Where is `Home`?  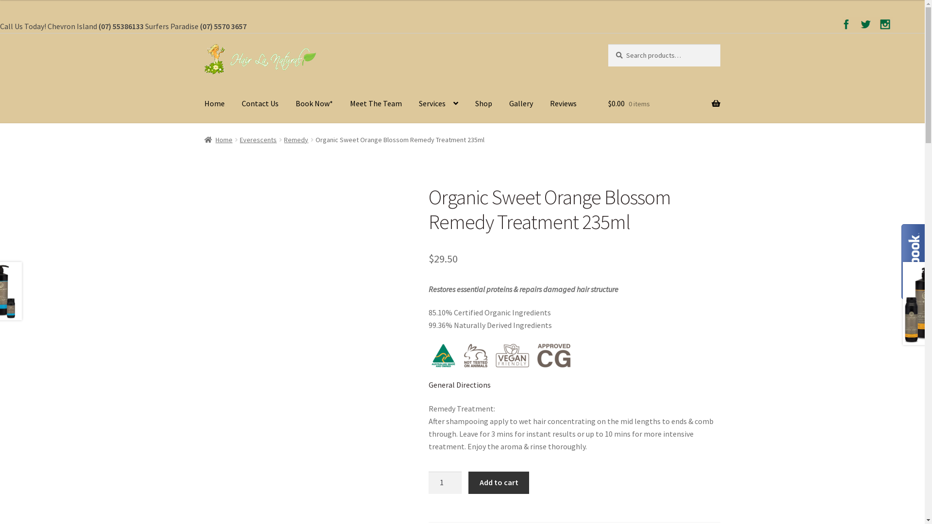 Home is located at coordinates (215, 104).